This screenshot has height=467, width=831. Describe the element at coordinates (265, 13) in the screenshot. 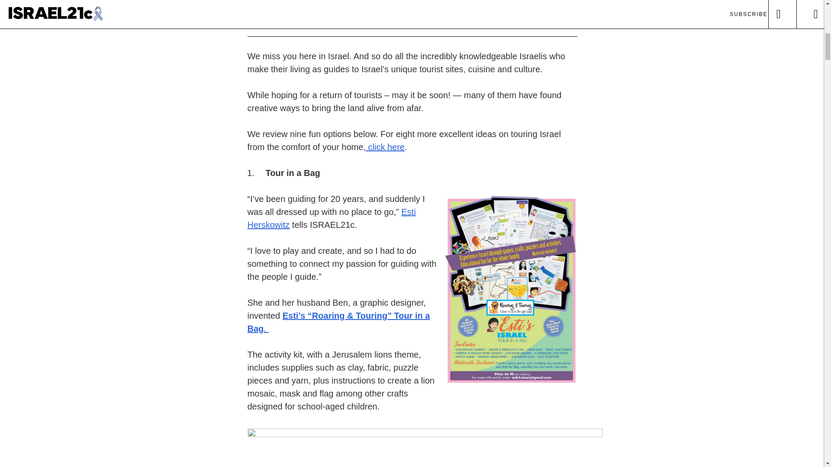

I see `Abigail Klein Leichman` at that location.